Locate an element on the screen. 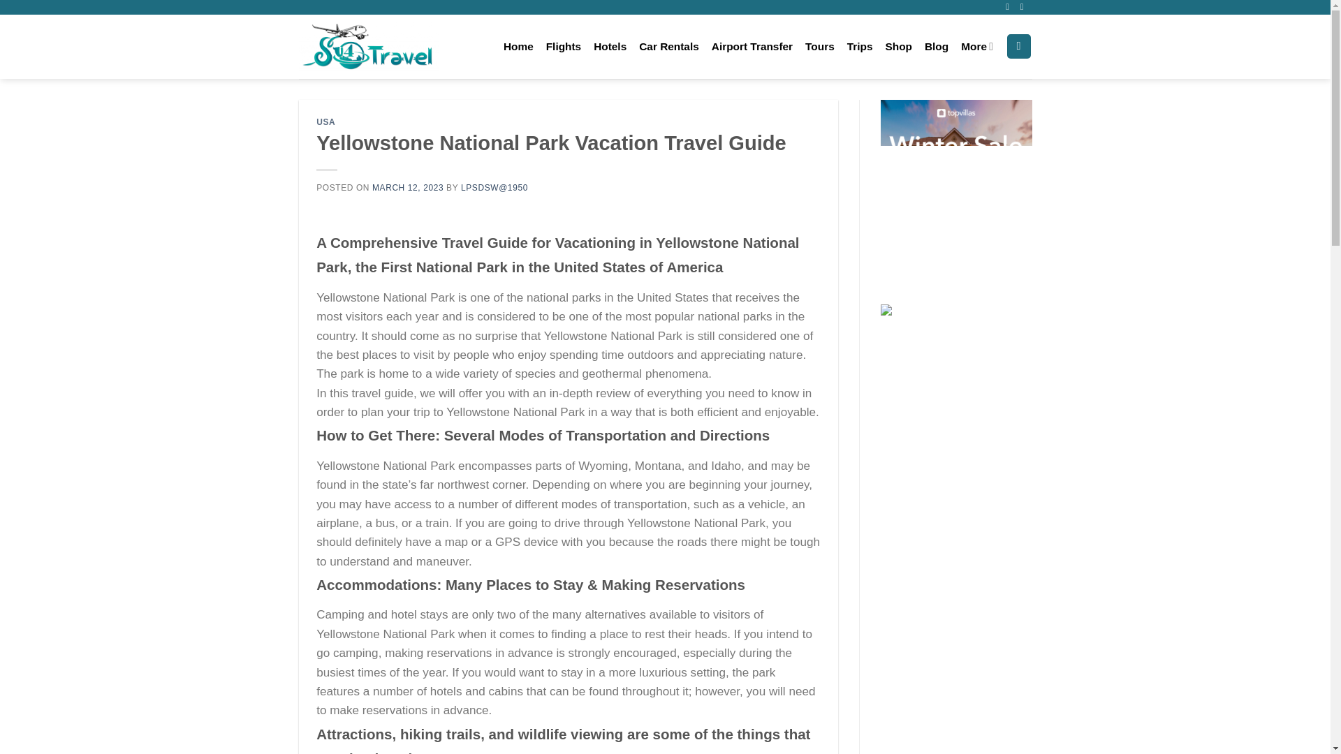 This screenshot has width=1341, height=754. Blog is located at coordinates (936, 46).